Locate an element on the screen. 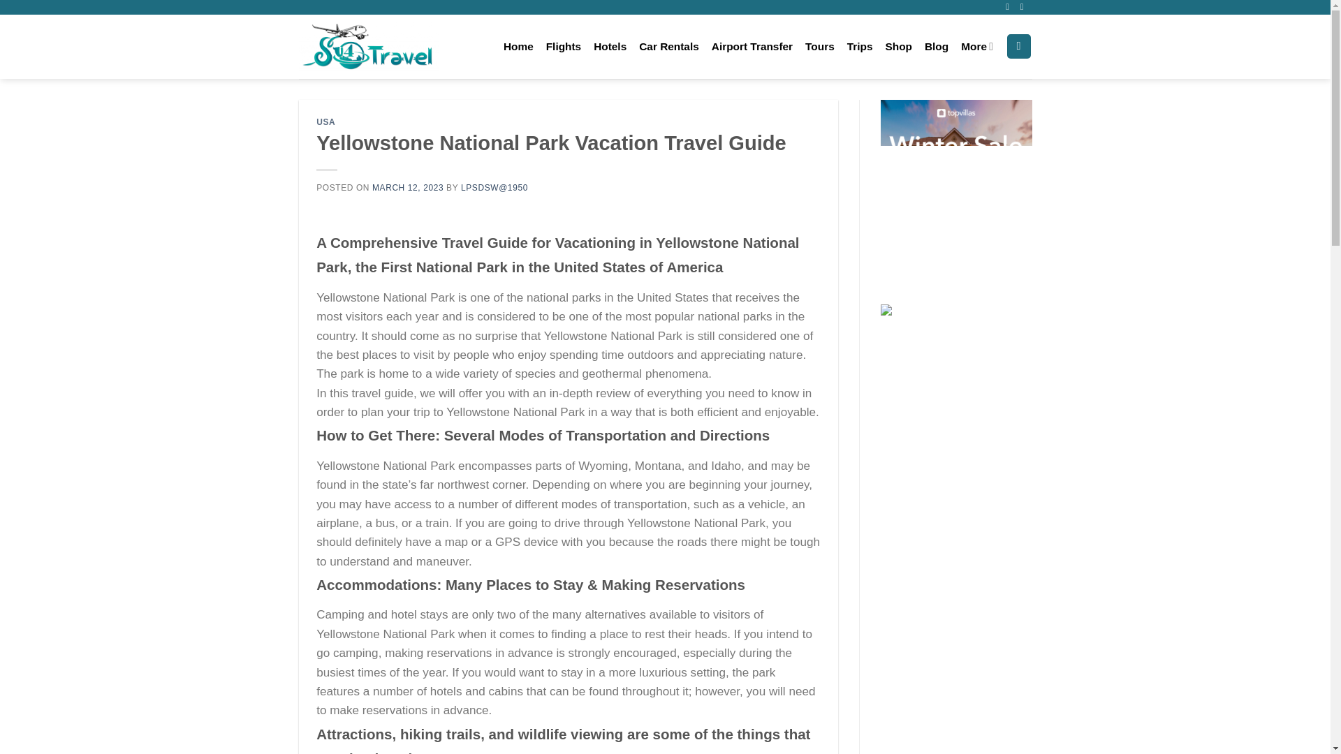 This screenshot has width=1341, height=754. Blog is located at coordinates (936, 46).